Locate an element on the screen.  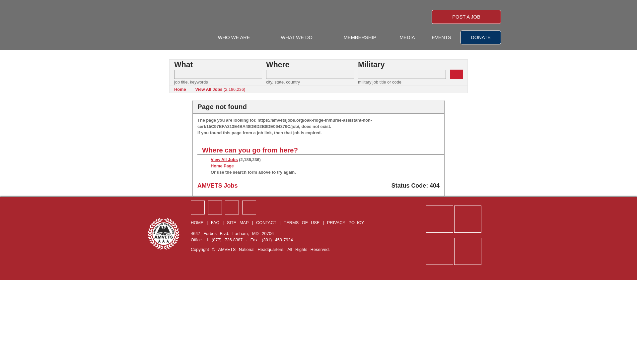
Search Location is located at coordinates (310, 74).